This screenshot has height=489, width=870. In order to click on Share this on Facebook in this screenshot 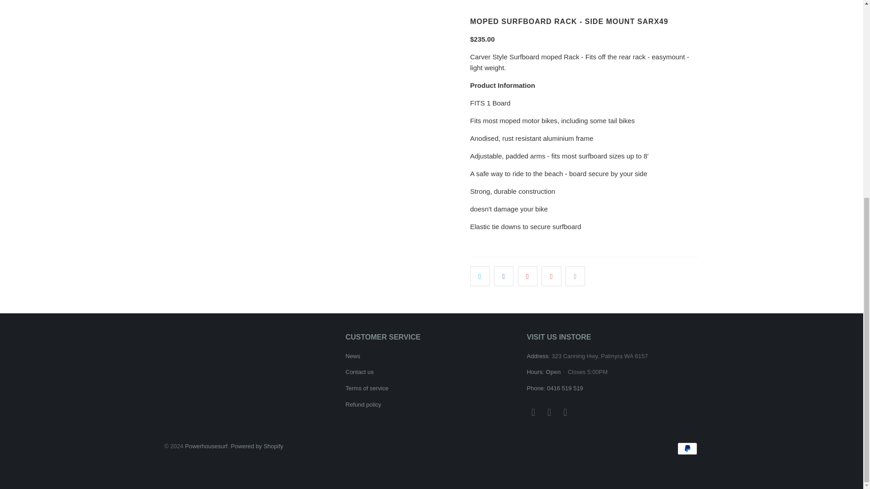, I will do `click(503, 276)`.